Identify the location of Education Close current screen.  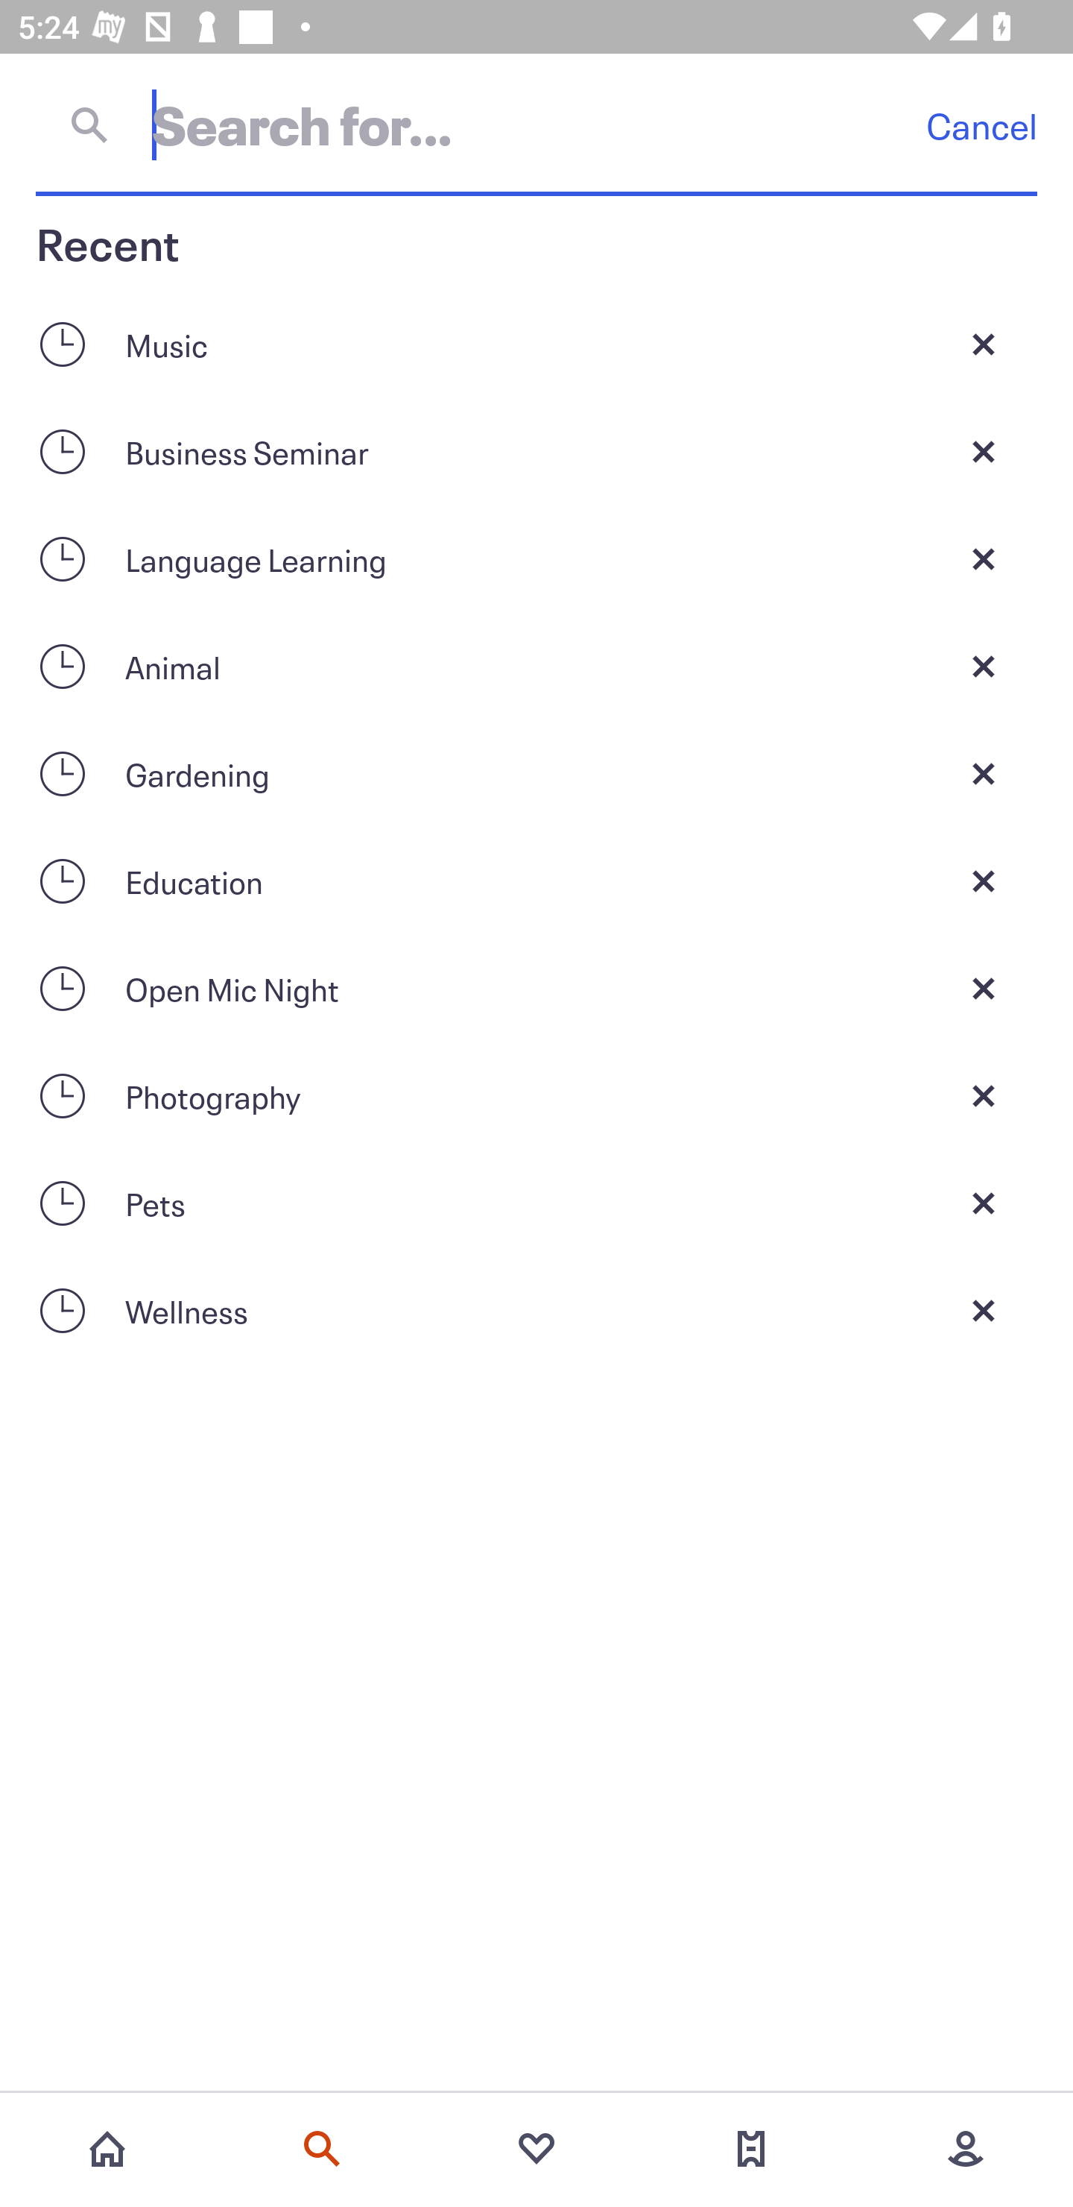
(536, 881).